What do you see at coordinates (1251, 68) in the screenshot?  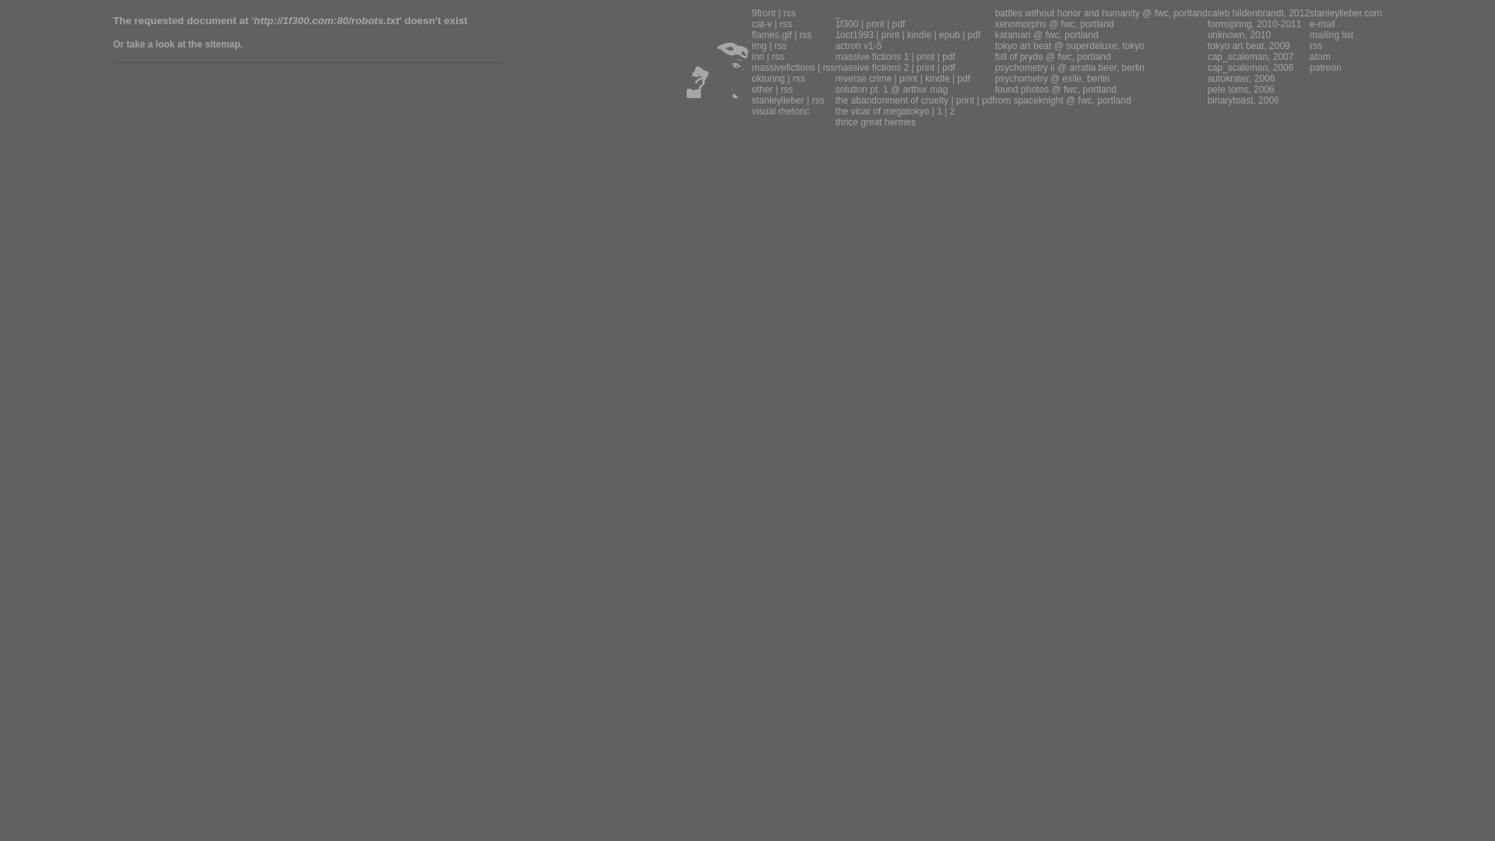 I see `cap_scaleman, 2006` at bounding box center [1251, 68].